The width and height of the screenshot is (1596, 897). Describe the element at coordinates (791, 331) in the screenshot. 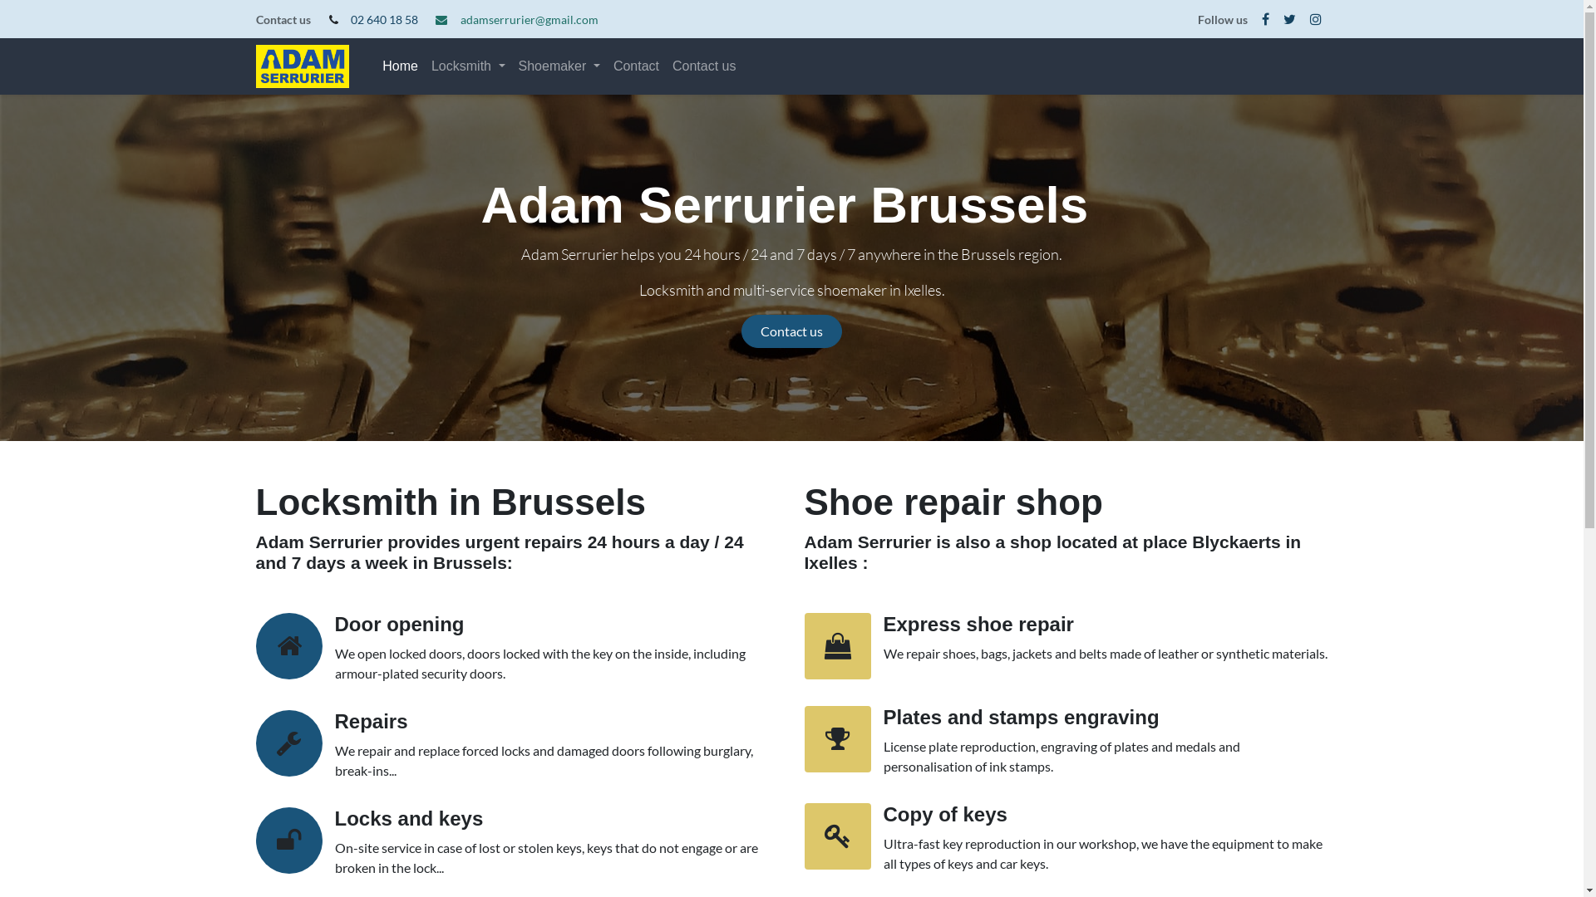

I see `Contact us` at that location.